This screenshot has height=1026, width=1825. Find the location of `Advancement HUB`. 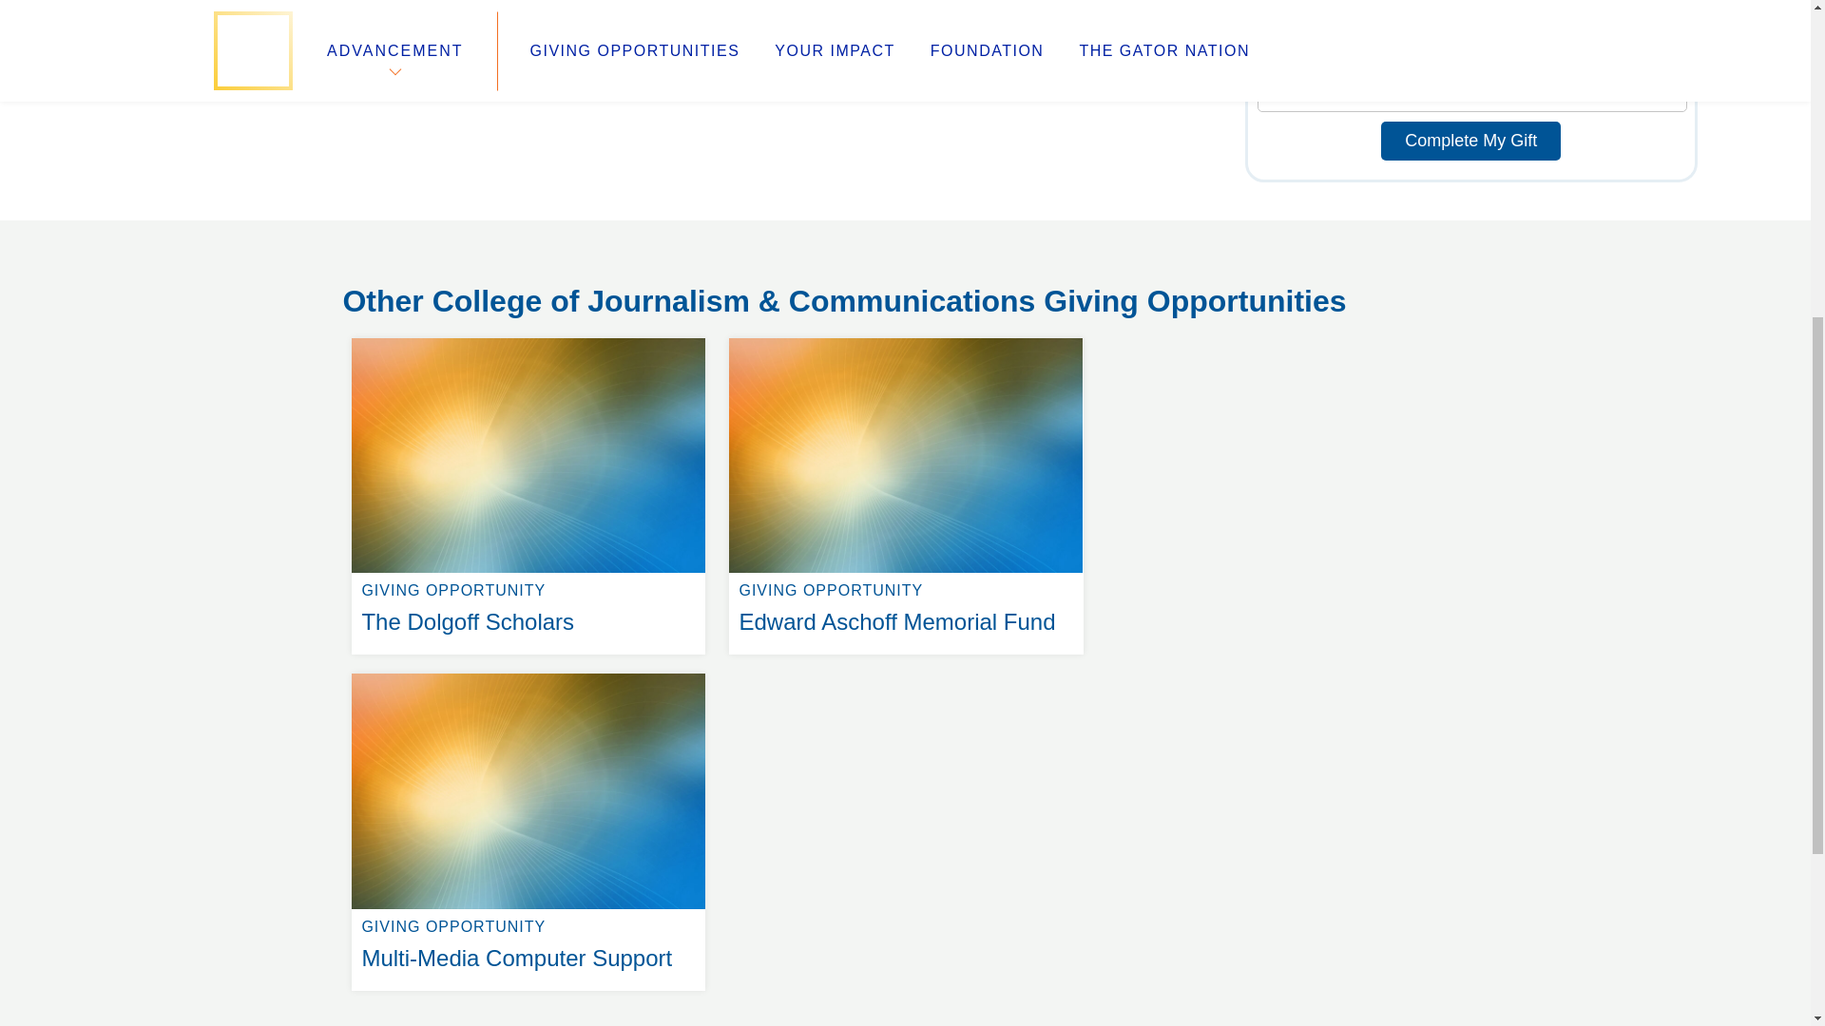

Advancement HUB is located at coordinates (528, 673).